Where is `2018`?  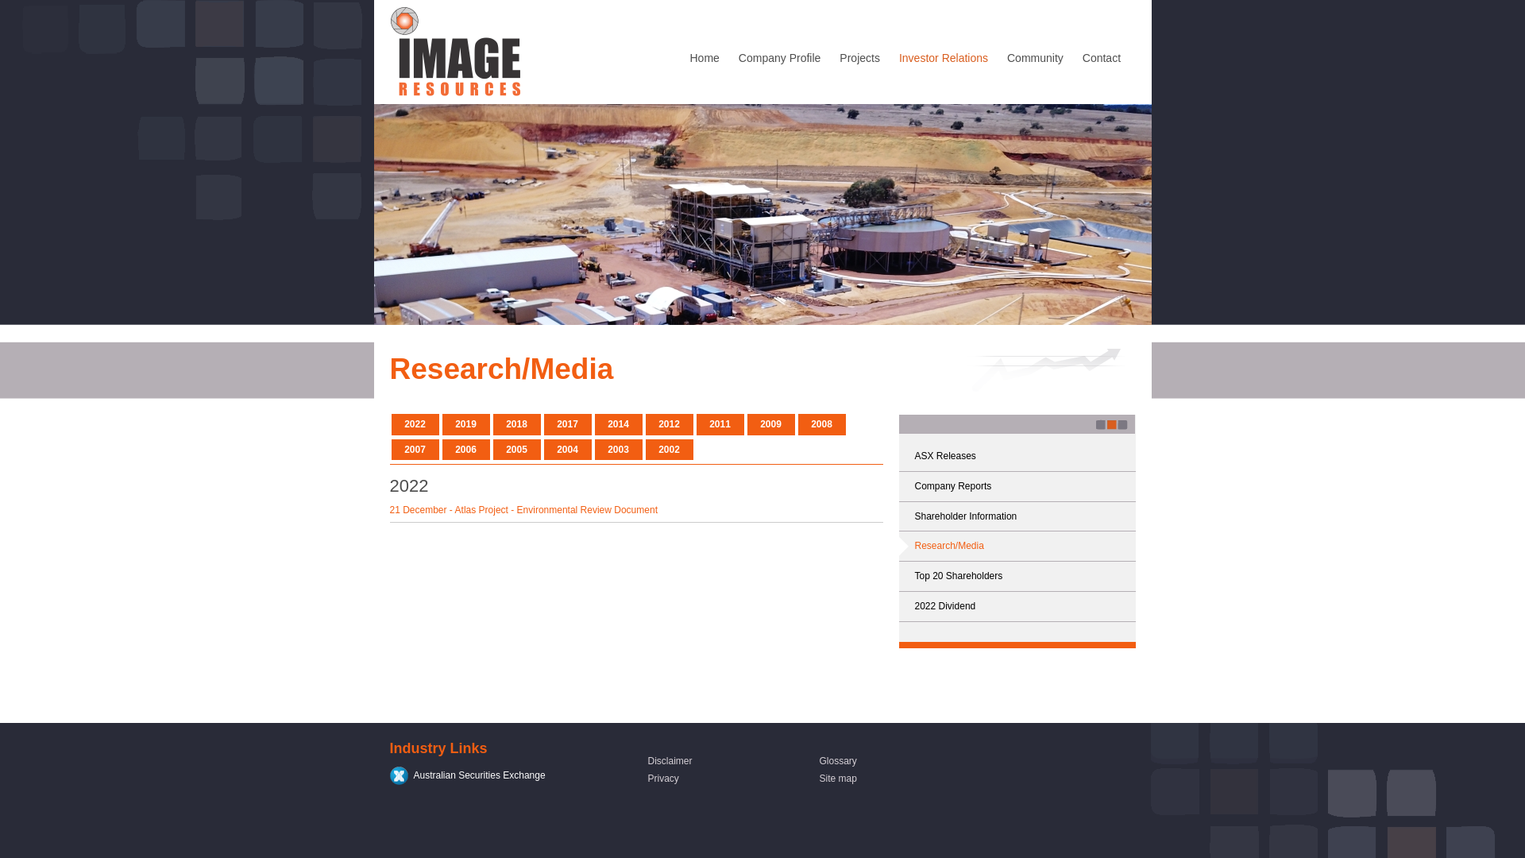
2018 is located at coordinates (516, 424).